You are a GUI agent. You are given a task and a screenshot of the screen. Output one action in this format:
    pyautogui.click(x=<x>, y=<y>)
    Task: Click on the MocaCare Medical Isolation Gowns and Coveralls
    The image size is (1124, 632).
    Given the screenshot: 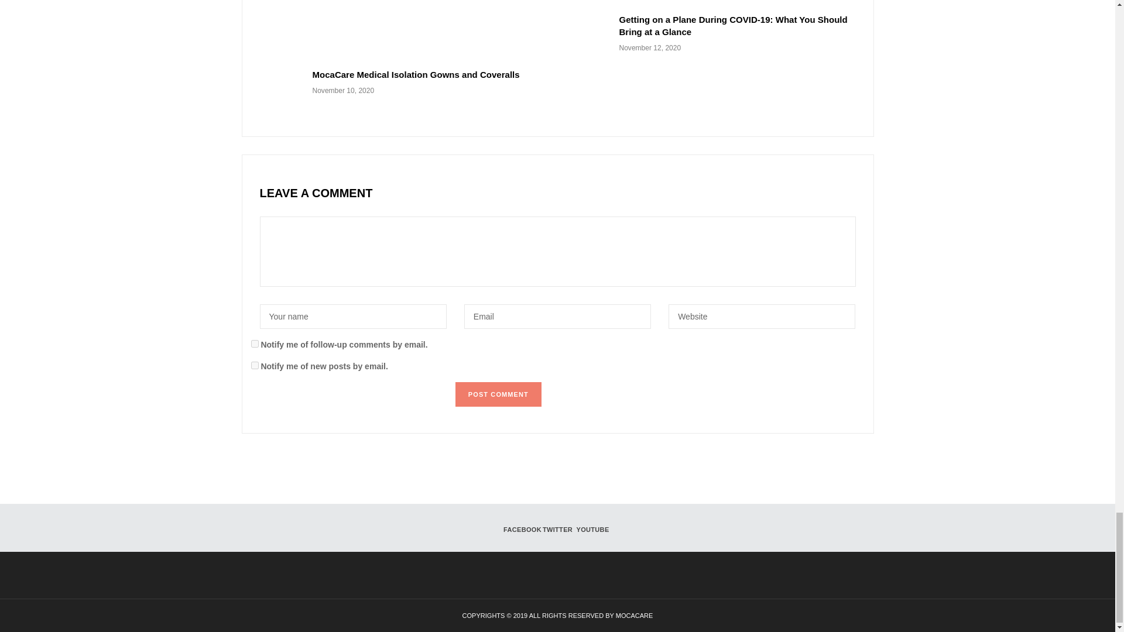 What is the action you would take?
    pyautogui.click(x=416, y=74)
    